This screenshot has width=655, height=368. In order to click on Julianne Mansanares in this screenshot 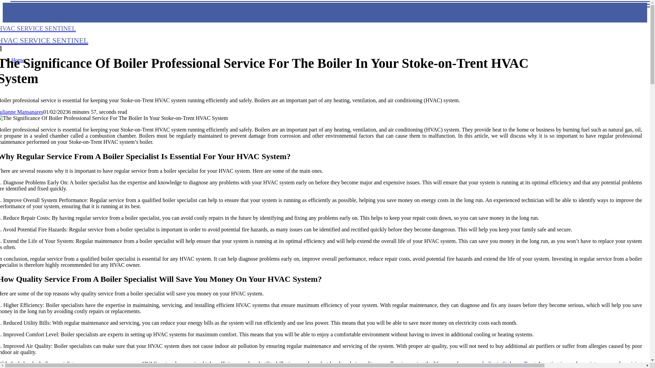, I will do `click(44, 34)`.